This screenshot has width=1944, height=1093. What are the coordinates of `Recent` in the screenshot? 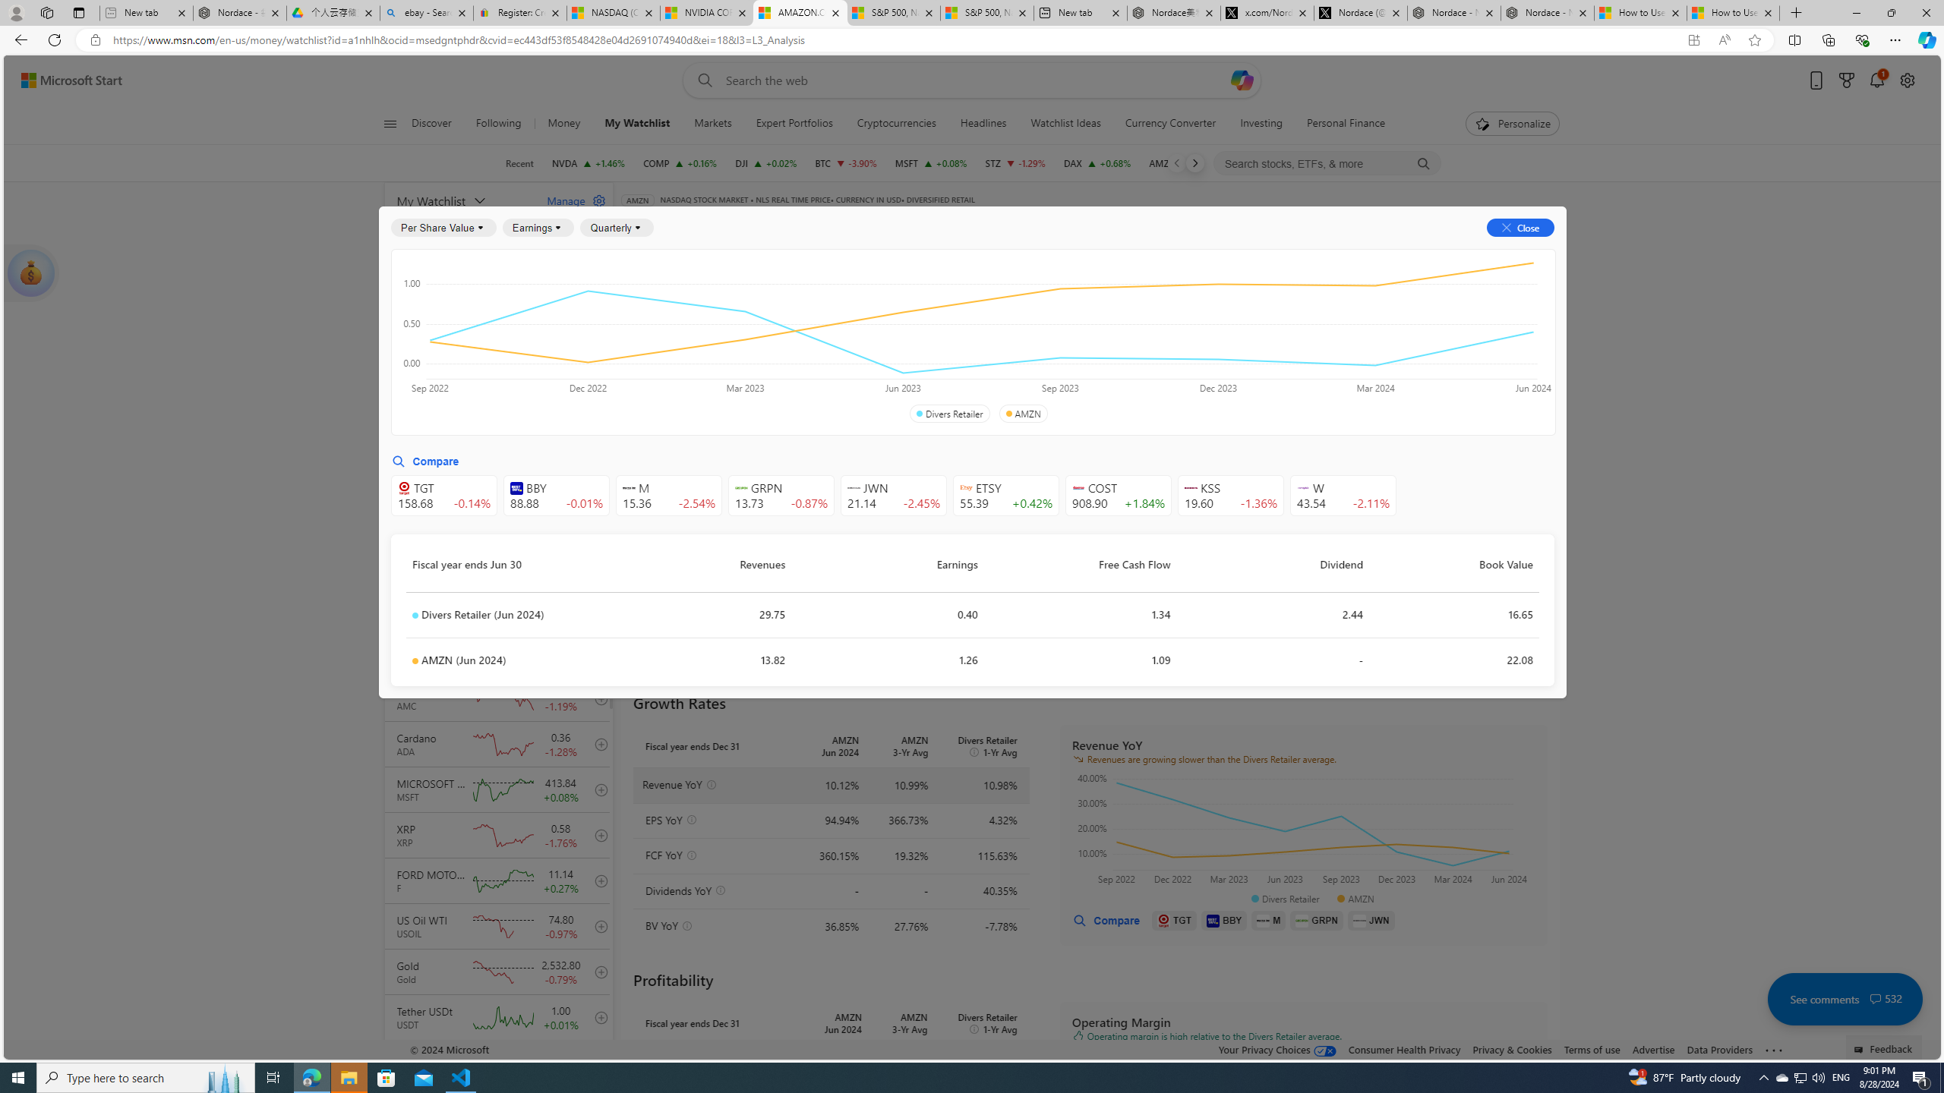 It's located at (519, 163).